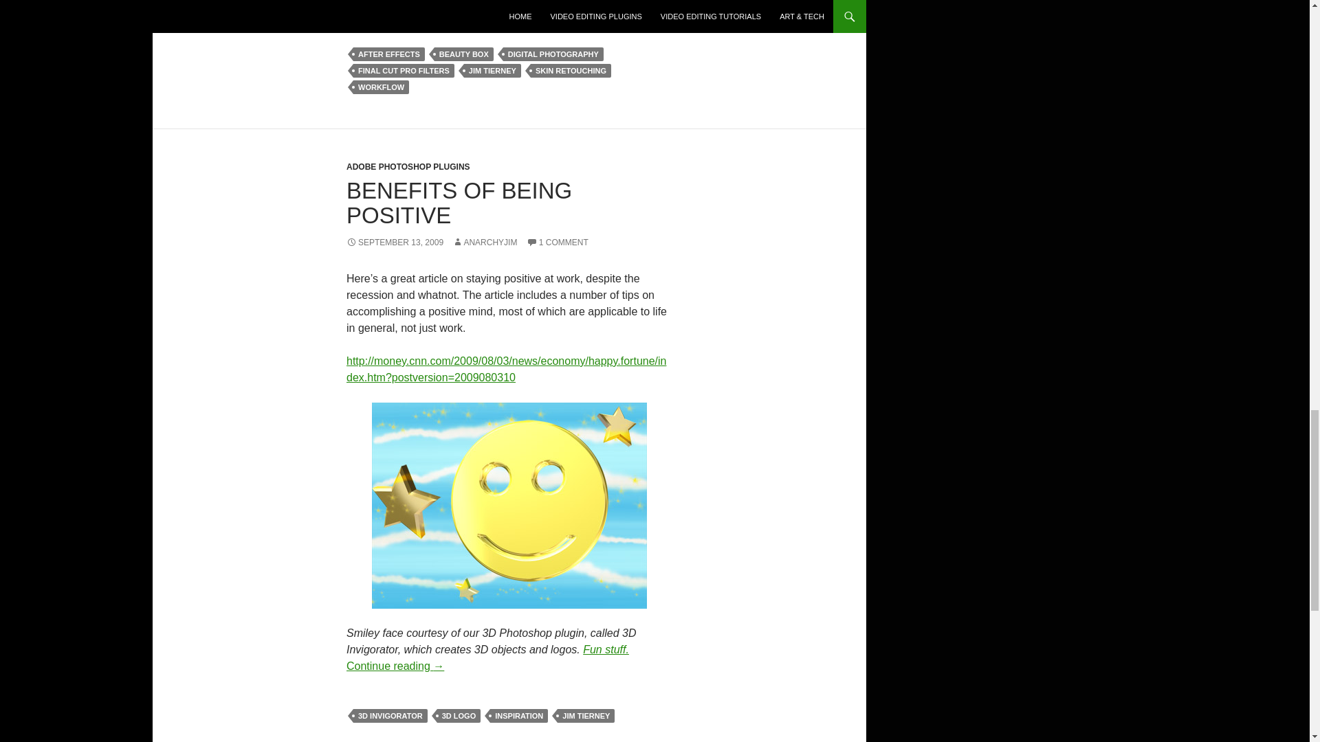 This screenshot has height=742, width=1320. Describe the element at coordinates (553, 54) in the screenshot. I see `DIGITAL PHOTOGRAPHY` at that location.